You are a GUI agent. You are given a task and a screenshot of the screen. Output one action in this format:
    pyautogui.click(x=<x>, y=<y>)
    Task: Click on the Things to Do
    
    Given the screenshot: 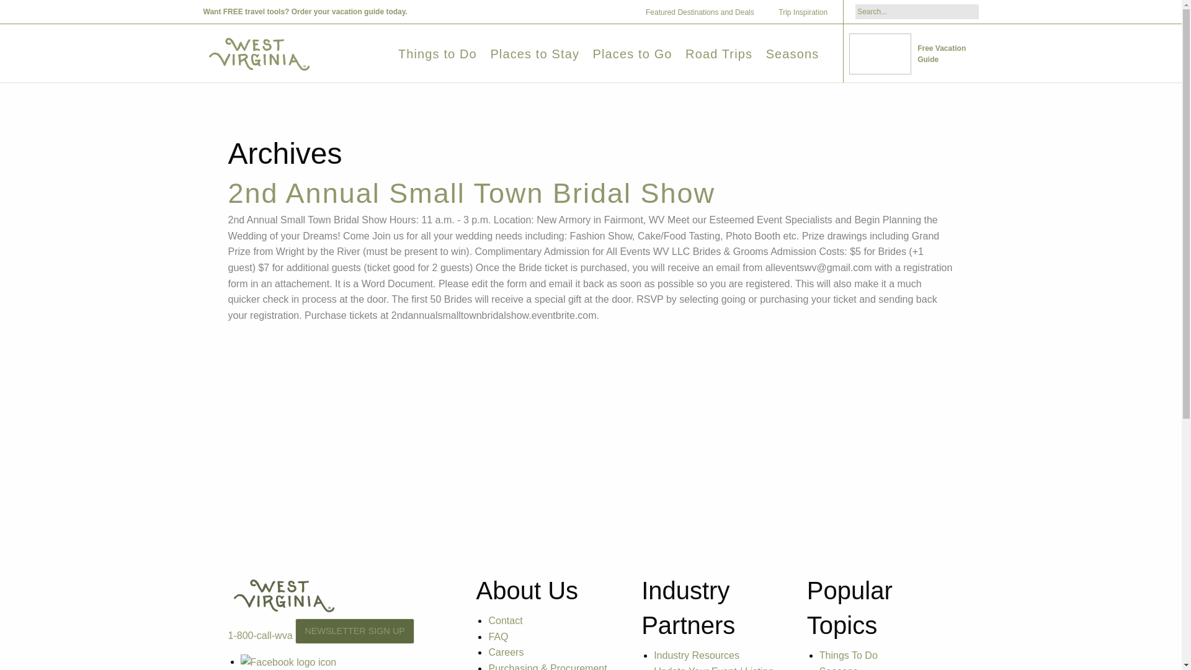 What is the action you would take?
    pyautogui.click(x=437, y=53)
    